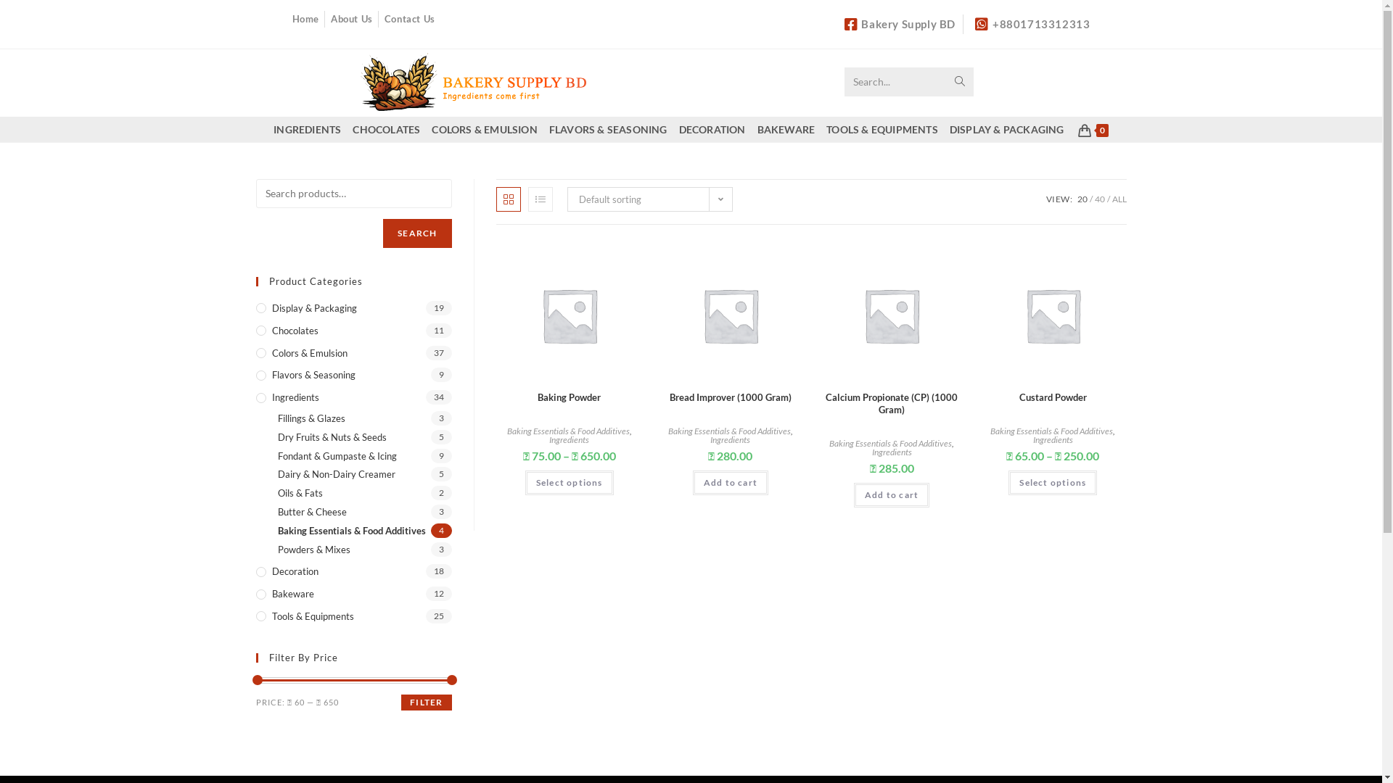 This screenshot has width=1393, height=783. What do you see at coordinates (427, 703) in the screenshot?
I see `FILTER` at bounding box center [427, 703].